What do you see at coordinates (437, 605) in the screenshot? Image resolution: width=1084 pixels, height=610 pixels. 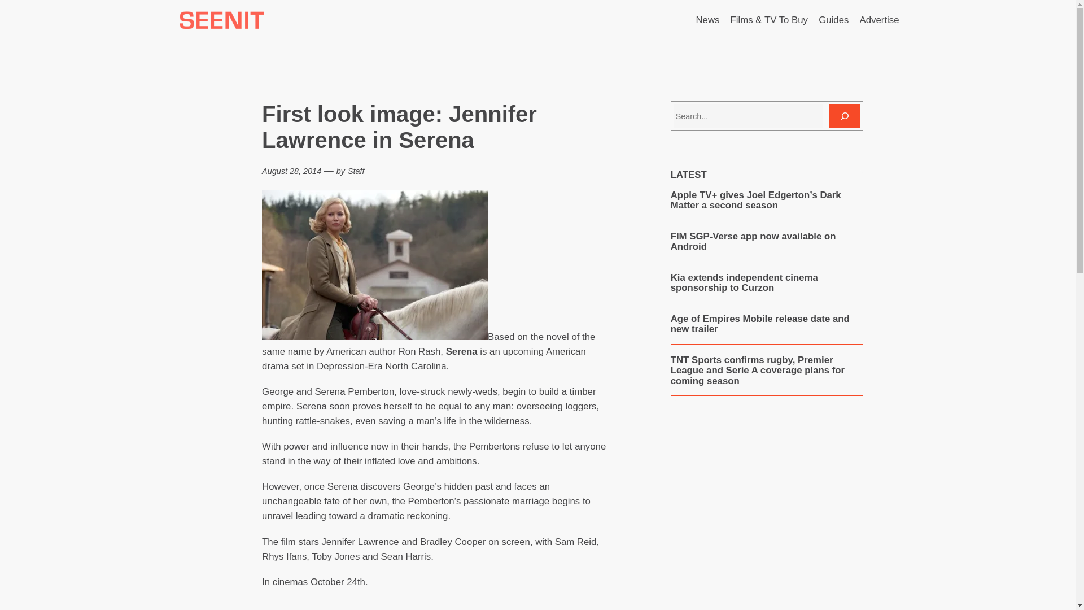 I see `Advertisement` at bounding box center [437, 605].